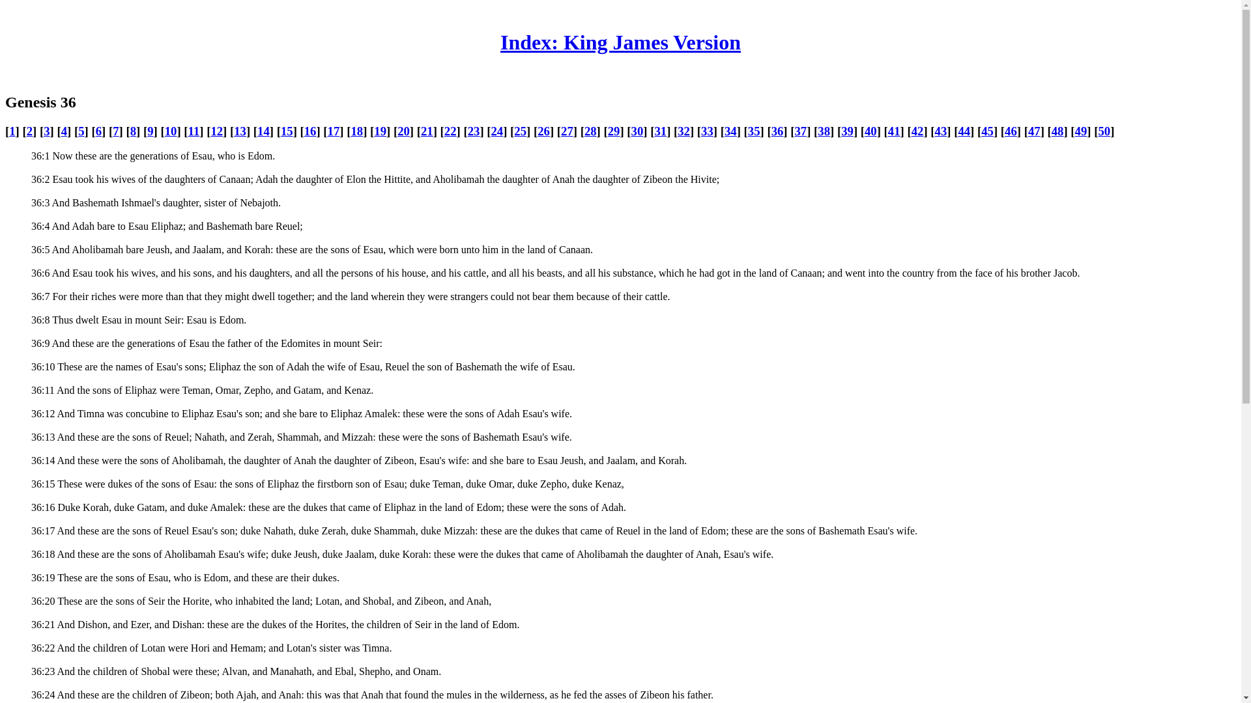  Describe the element at coordinates (800, 131) in the screenshot. I see `37` at that location.